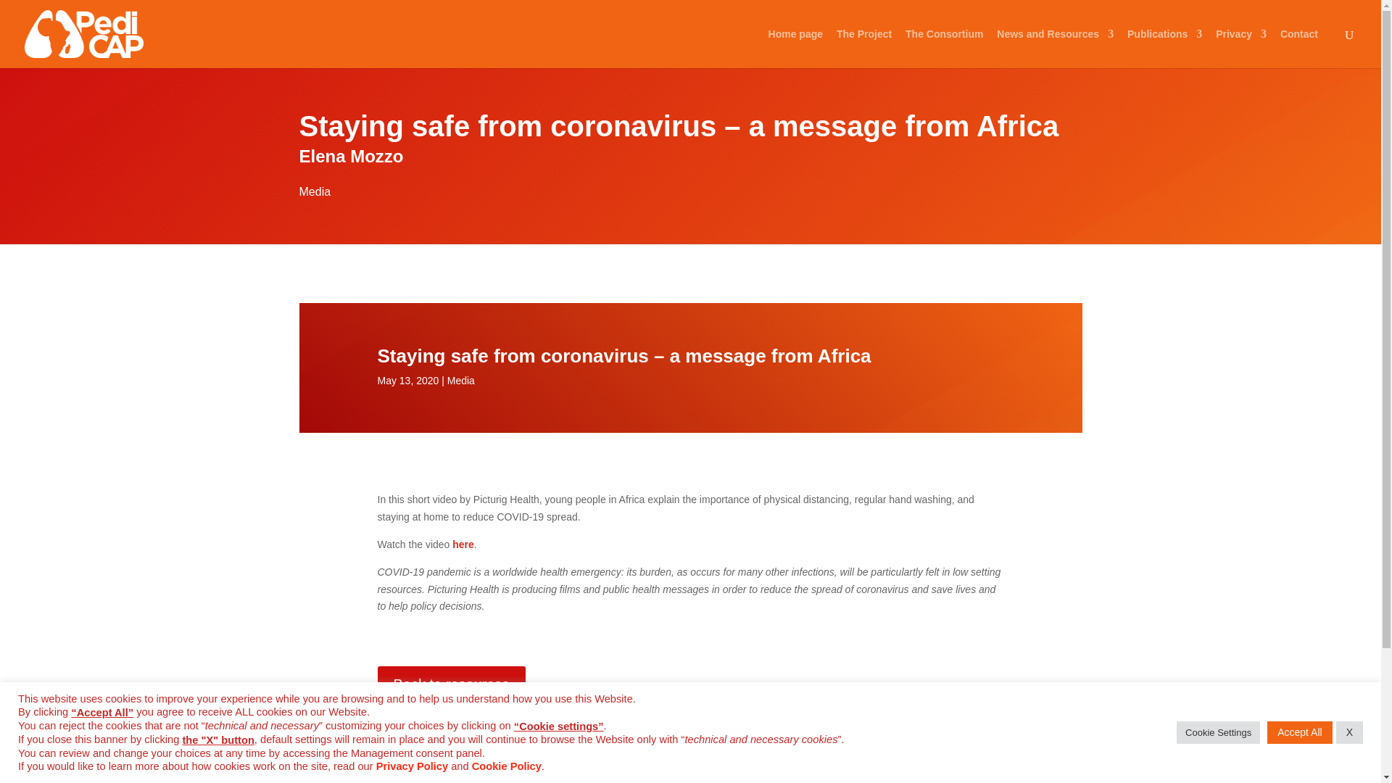 The image size is (1392, 783). Describe the element at coordinates (451, 684) in the screenshot. I see `Back to resources` at that location.